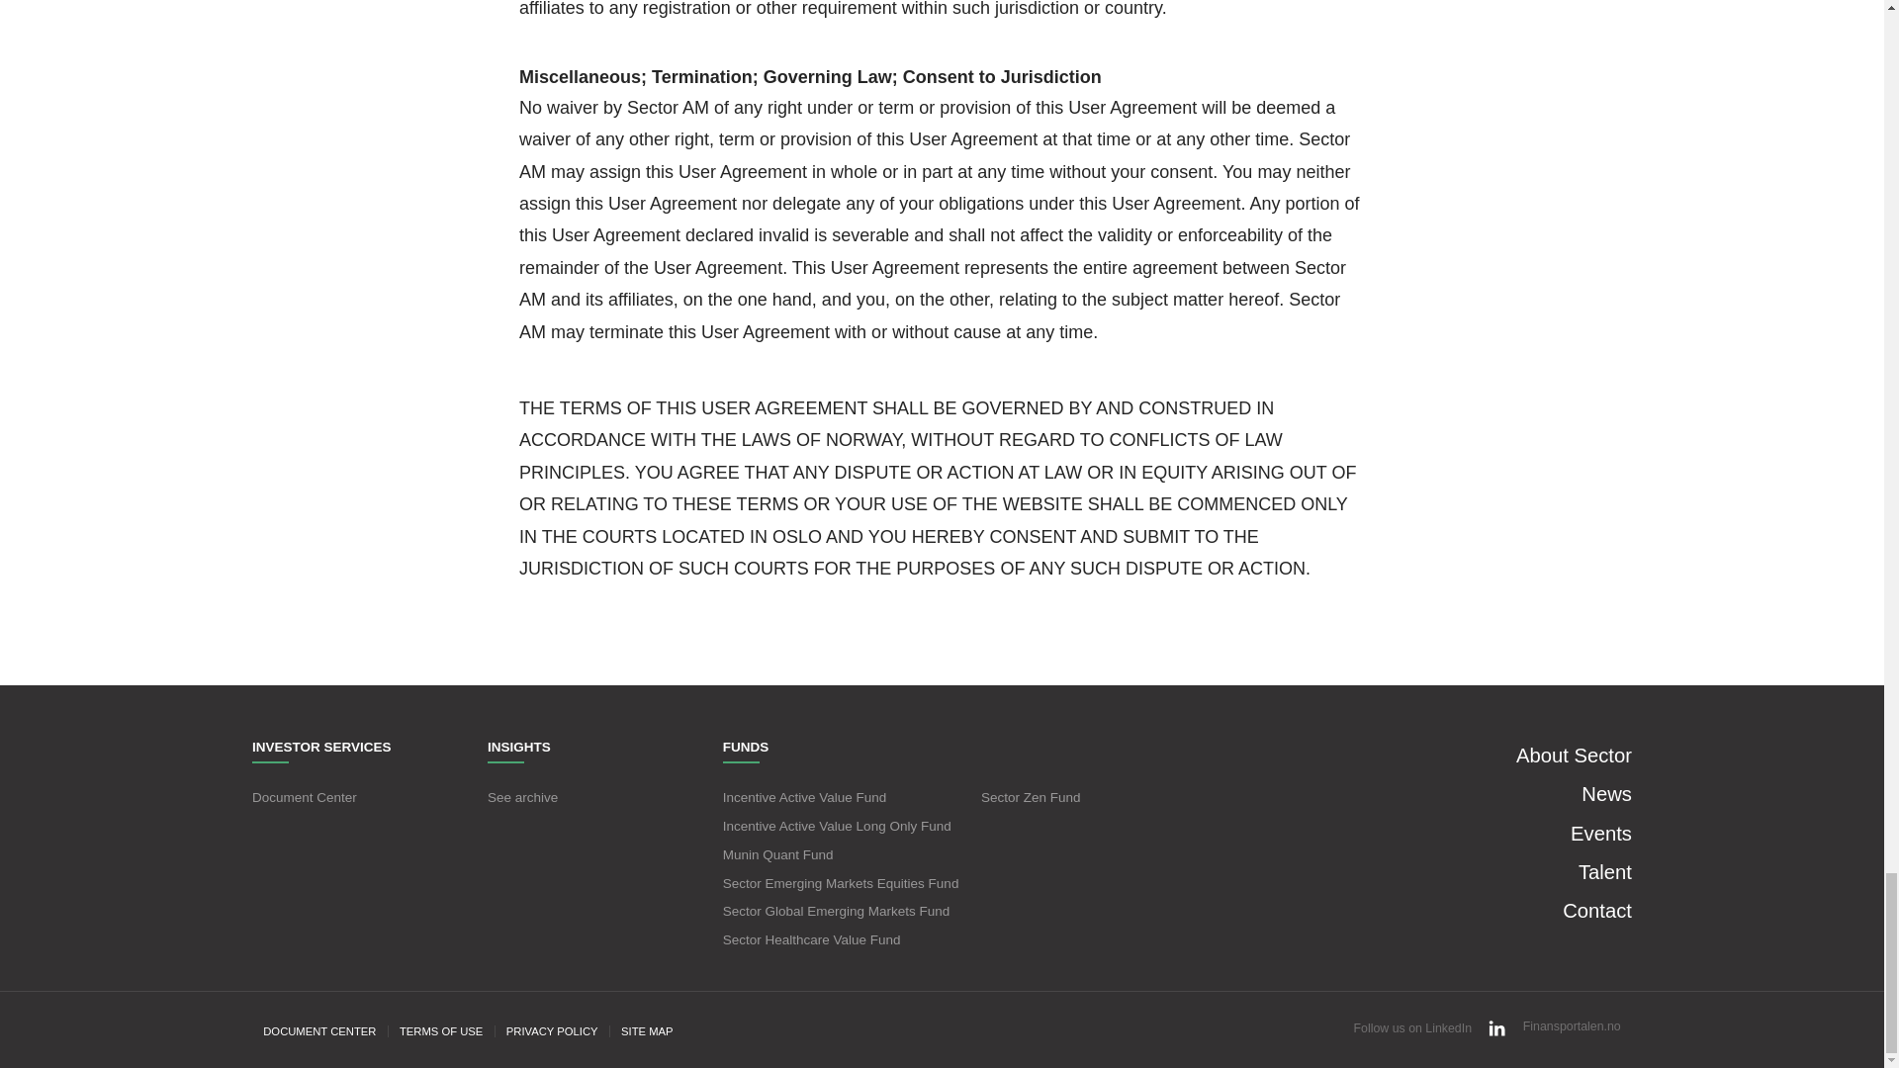  I want to click on Incentive Active Value Long Only Fund, so click(837, 827).